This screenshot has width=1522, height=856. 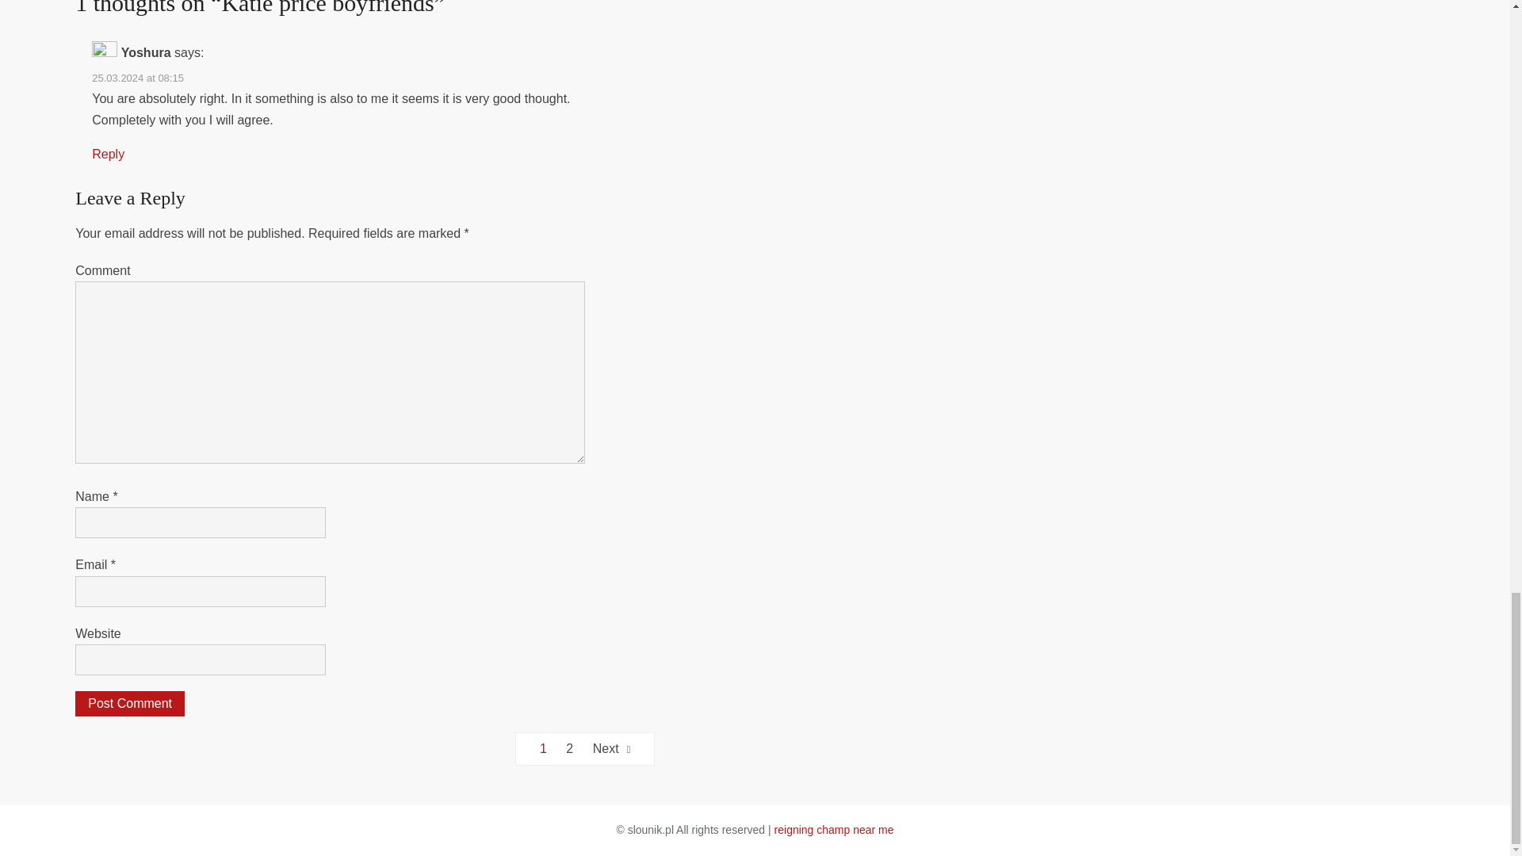 What do you see at coordinates (138, 78) in the screenshot?
I see `25.03.2024 at 08:15` at bounding box center [138, 78].